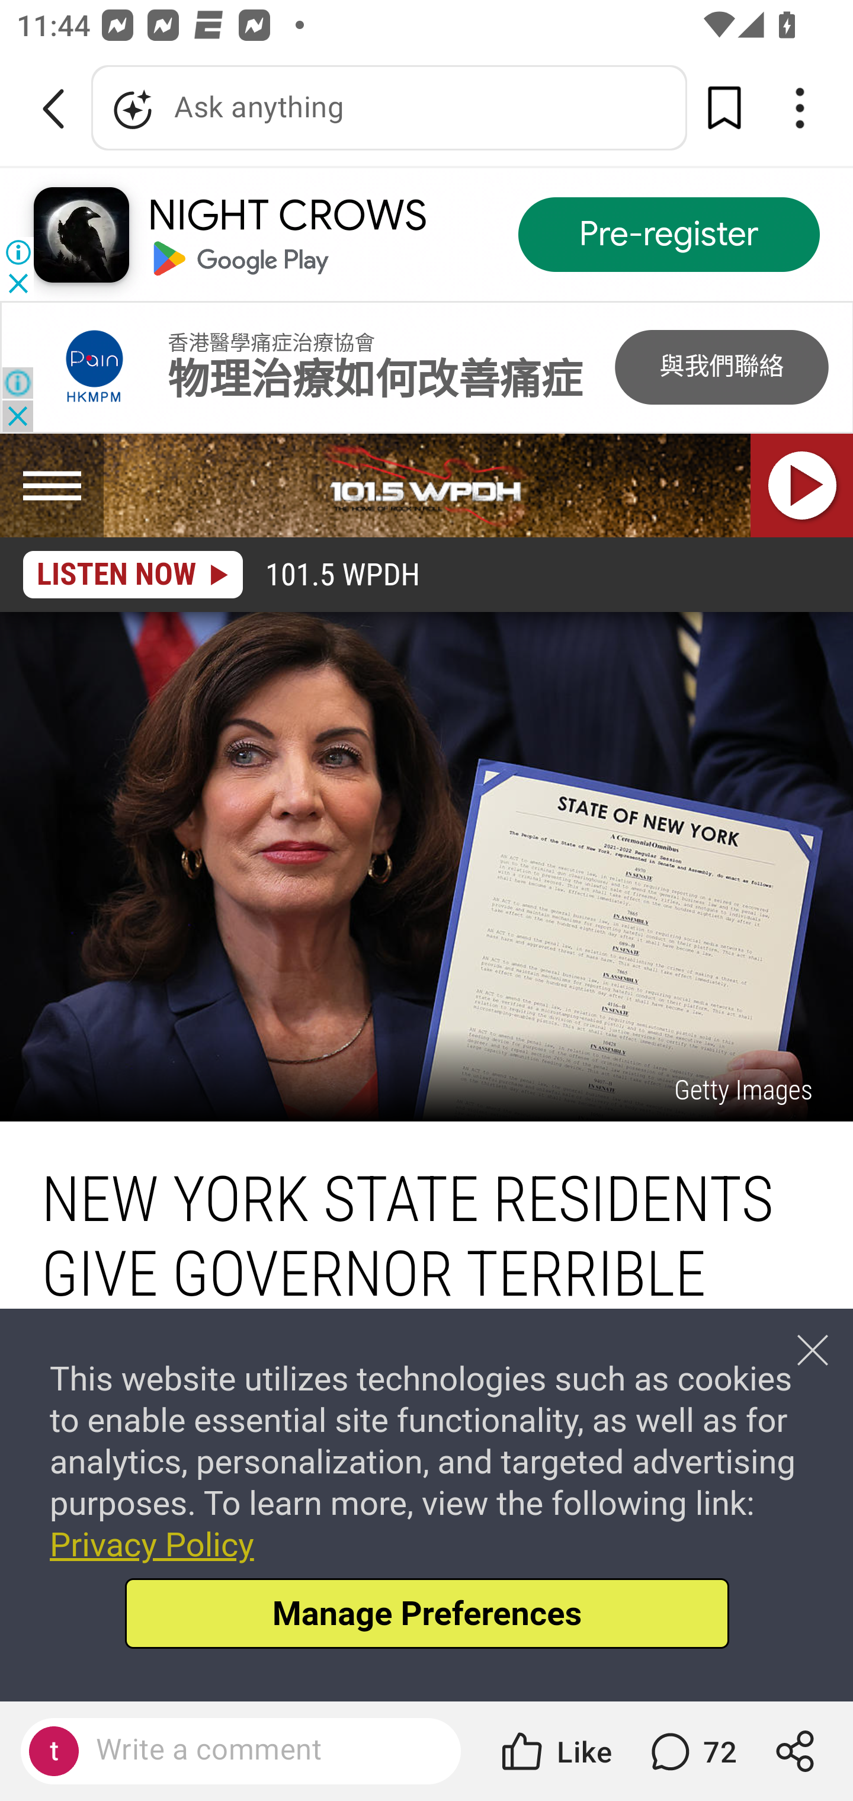 The height and width of the screenshot is (1801, 853). Describe the element at coordinates (261, 1750) in the screenshot. I see `Write a comment` at that location.